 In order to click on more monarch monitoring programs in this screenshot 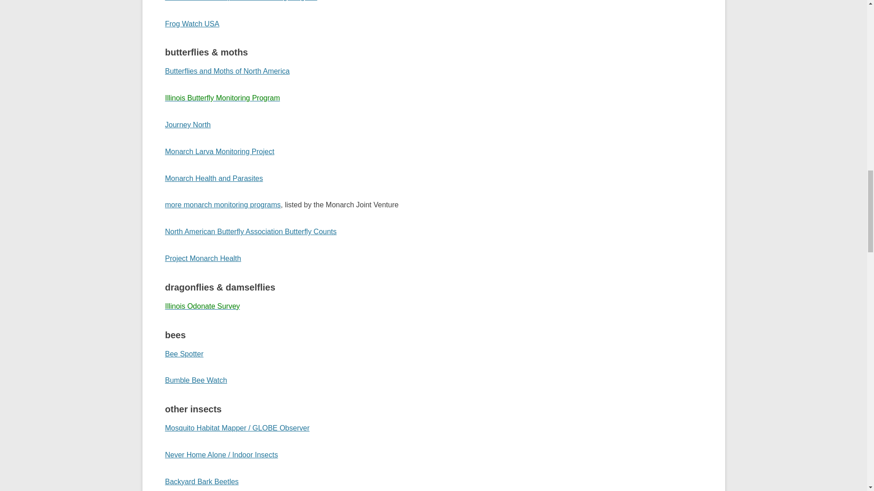, I will do `click(223, 205)`.